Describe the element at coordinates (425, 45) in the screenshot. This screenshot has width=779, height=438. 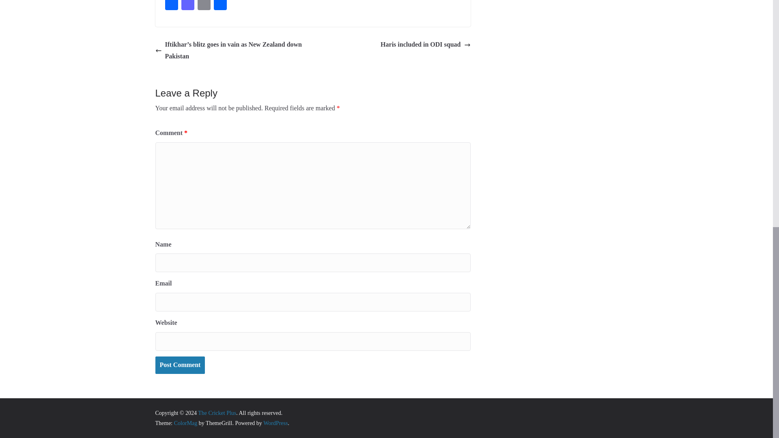
I see `Haris included in ODI squad` at that location.